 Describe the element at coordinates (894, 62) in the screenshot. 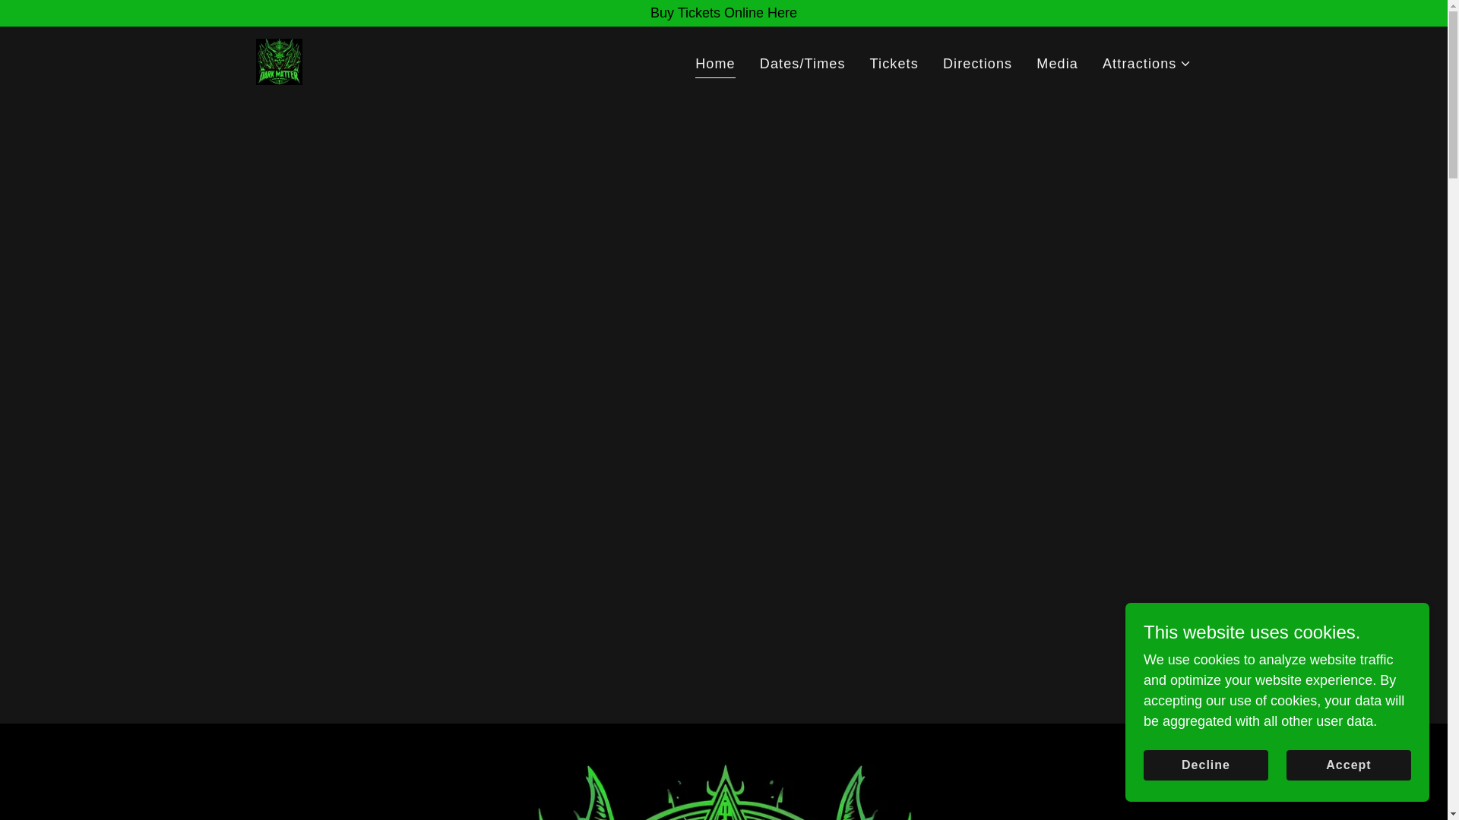

I see `Tickets` at that location.